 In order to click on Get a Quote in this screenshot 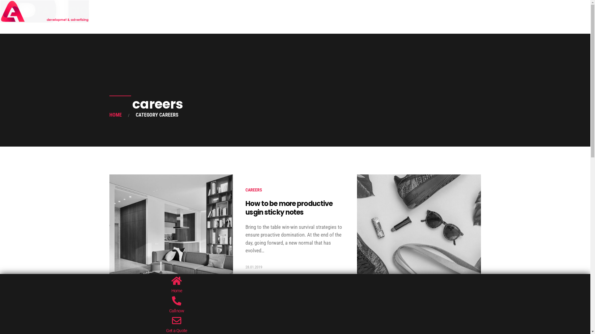, I will do `click(177, 331)`.